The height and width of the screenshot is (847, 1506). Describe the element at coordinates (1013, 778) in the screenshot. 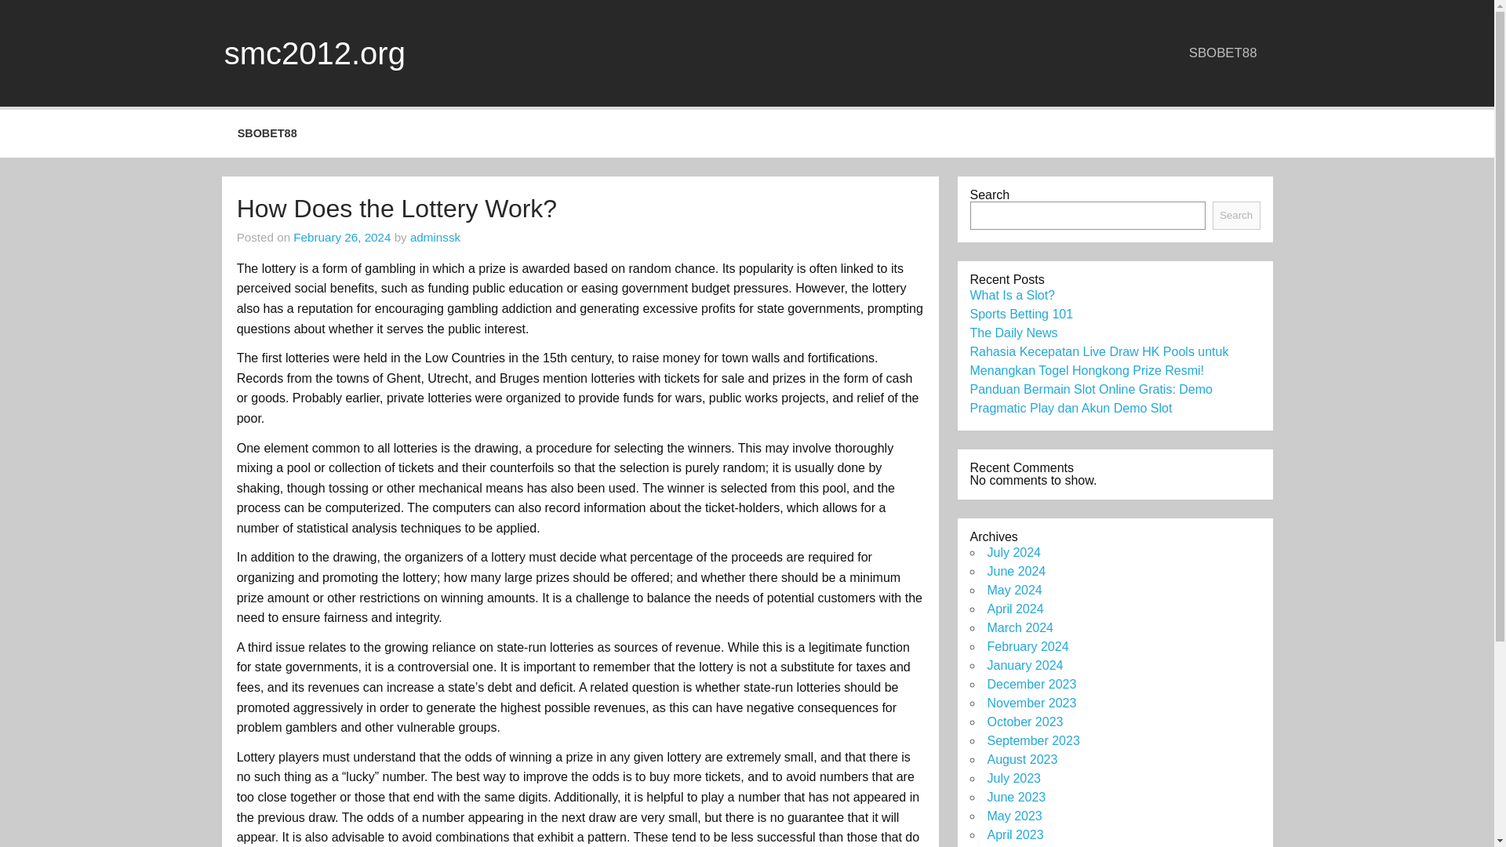

I see `July 2023` at that location.